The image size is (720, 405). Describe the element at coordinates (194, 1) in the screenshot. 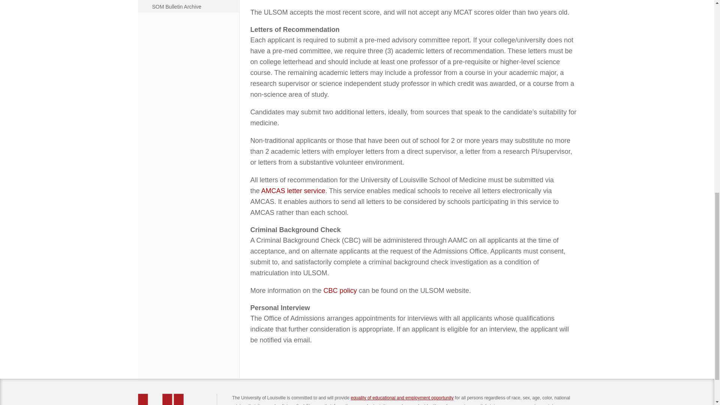

I see `MD Courses A-Z` at that location.